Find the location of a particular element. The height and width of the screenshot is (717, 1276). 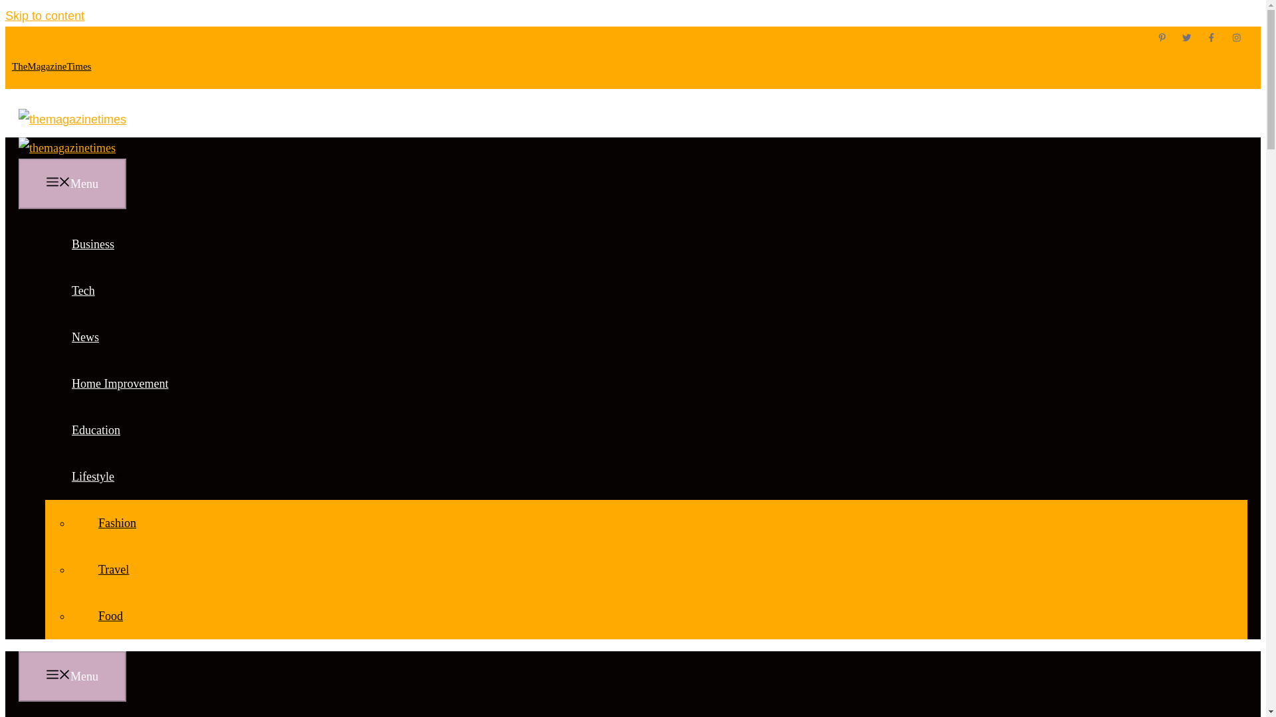

themagazinetimes is located at coordinates (67, 147).